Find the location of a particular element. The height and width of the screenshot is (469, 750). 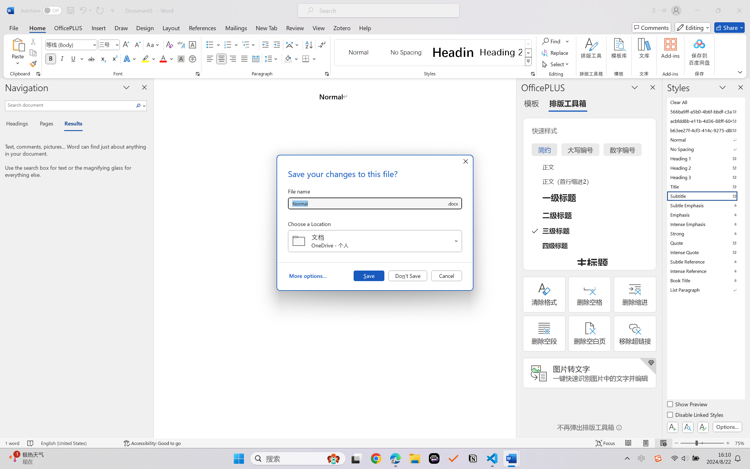

Find is located at coordinates (552, 41).